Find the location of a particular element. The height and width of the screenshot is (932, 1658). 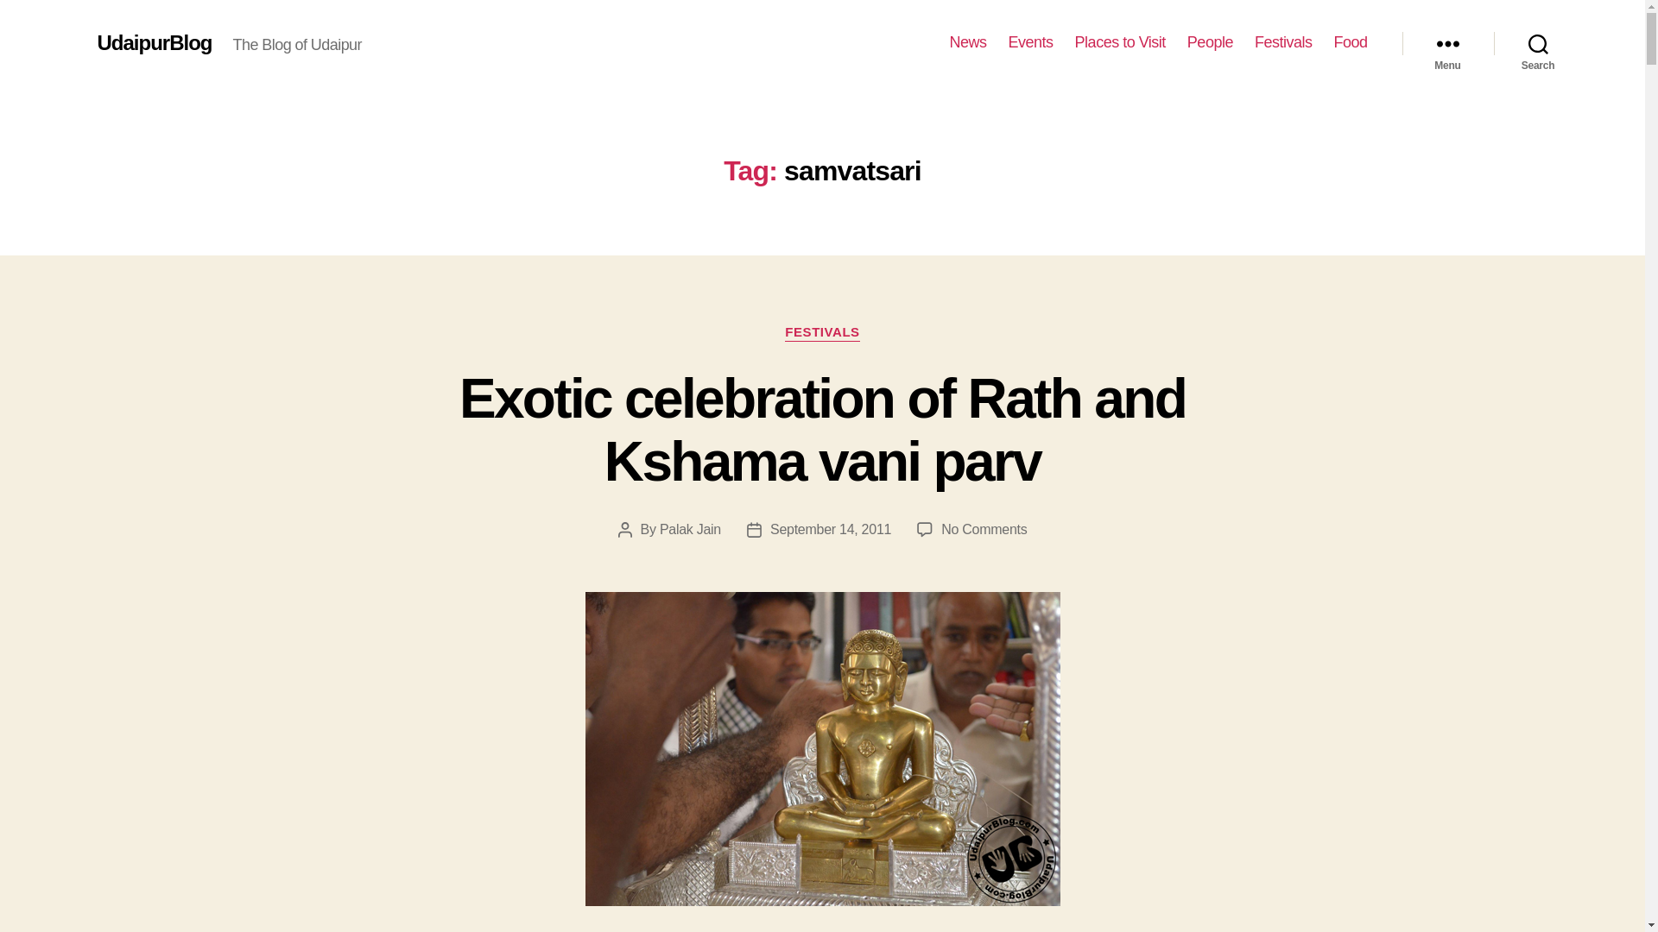

Festivals is located at coordinates (1283, 42).